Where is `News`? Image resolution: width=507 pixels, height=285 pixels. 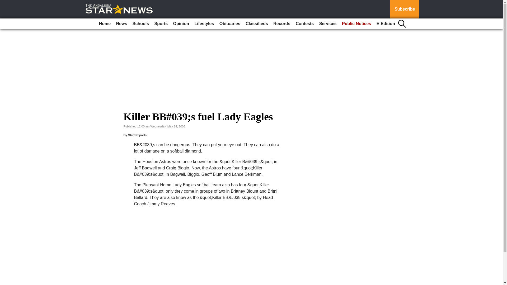 News is located at coordinates (121, 24).